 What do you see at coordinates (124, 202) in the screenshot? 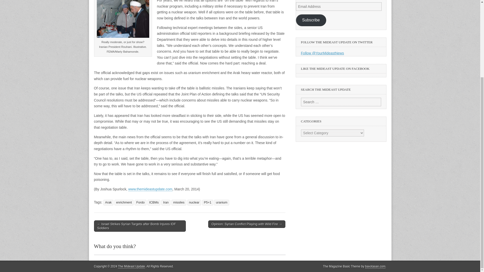
I see `enrichment` at bounding box center [124, 202].